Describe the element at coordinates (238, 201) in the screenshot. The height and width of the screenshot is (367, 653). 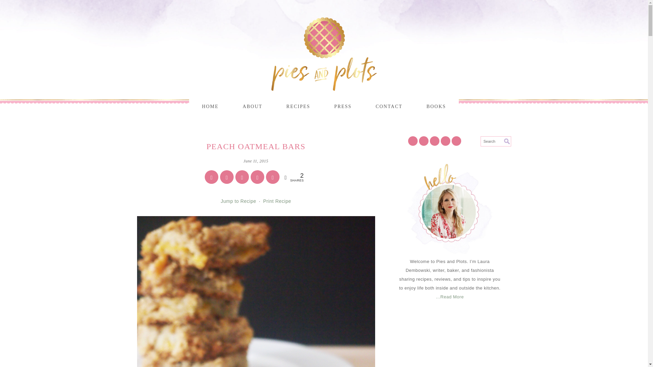
I see `Jump to Recipe` at that location.